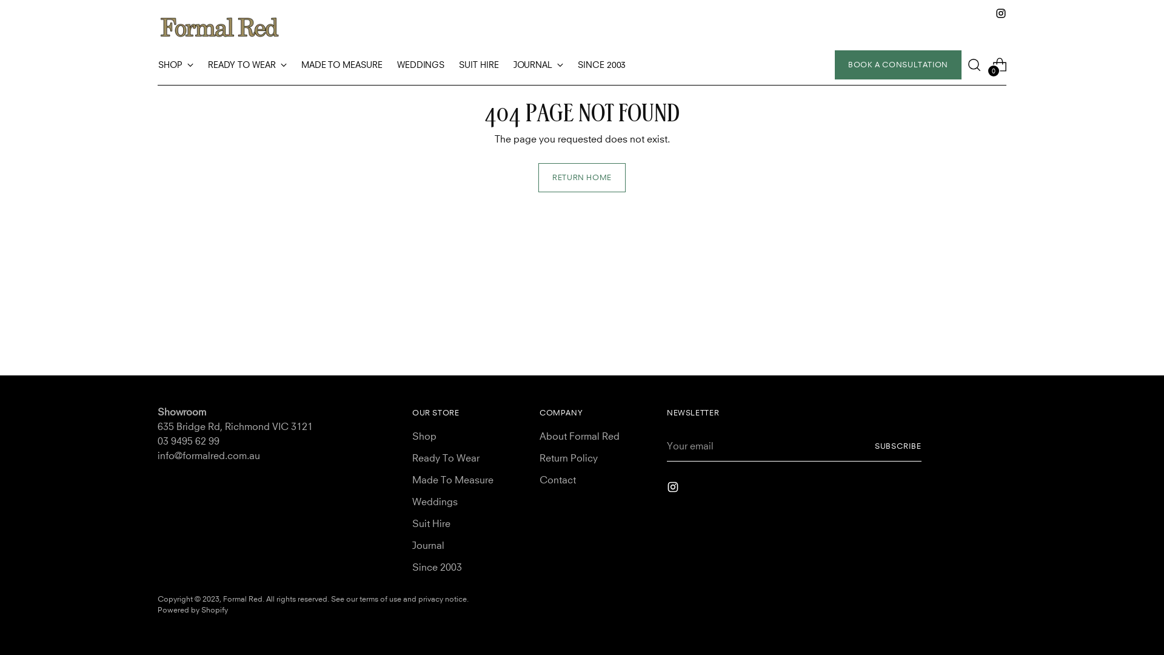 This screenshot has height=655, width=1164. Describe the element at coordinates (428, 545) in the screenshot. I see `Journal` at that location.